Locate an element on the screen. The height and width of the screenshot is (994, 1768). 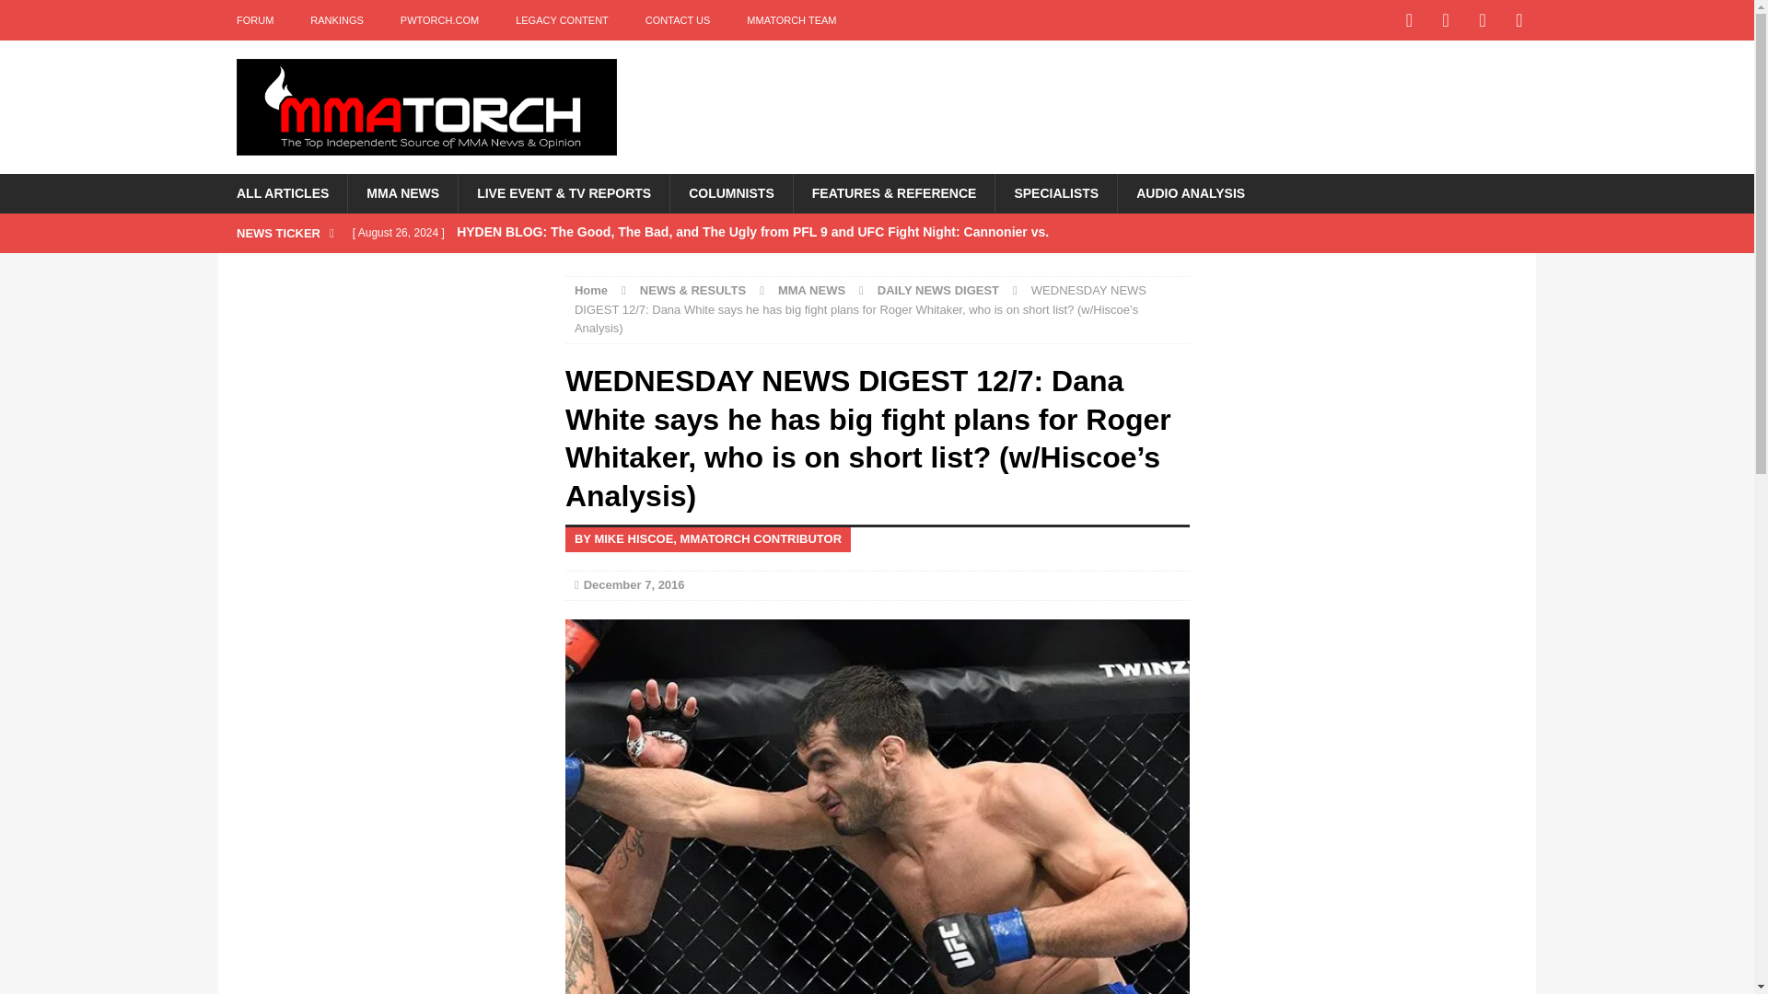
ALL ARTICLES is located at coordinates (282, 193).